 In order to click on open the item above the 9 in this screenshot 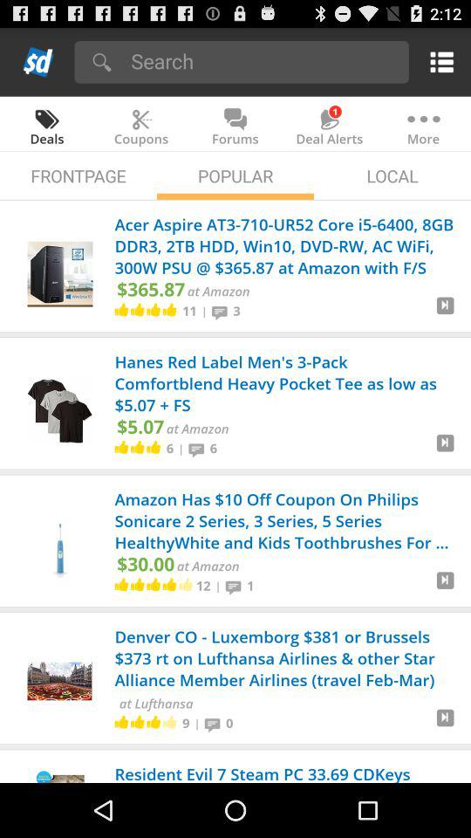, I will do `click(155, 704)`.